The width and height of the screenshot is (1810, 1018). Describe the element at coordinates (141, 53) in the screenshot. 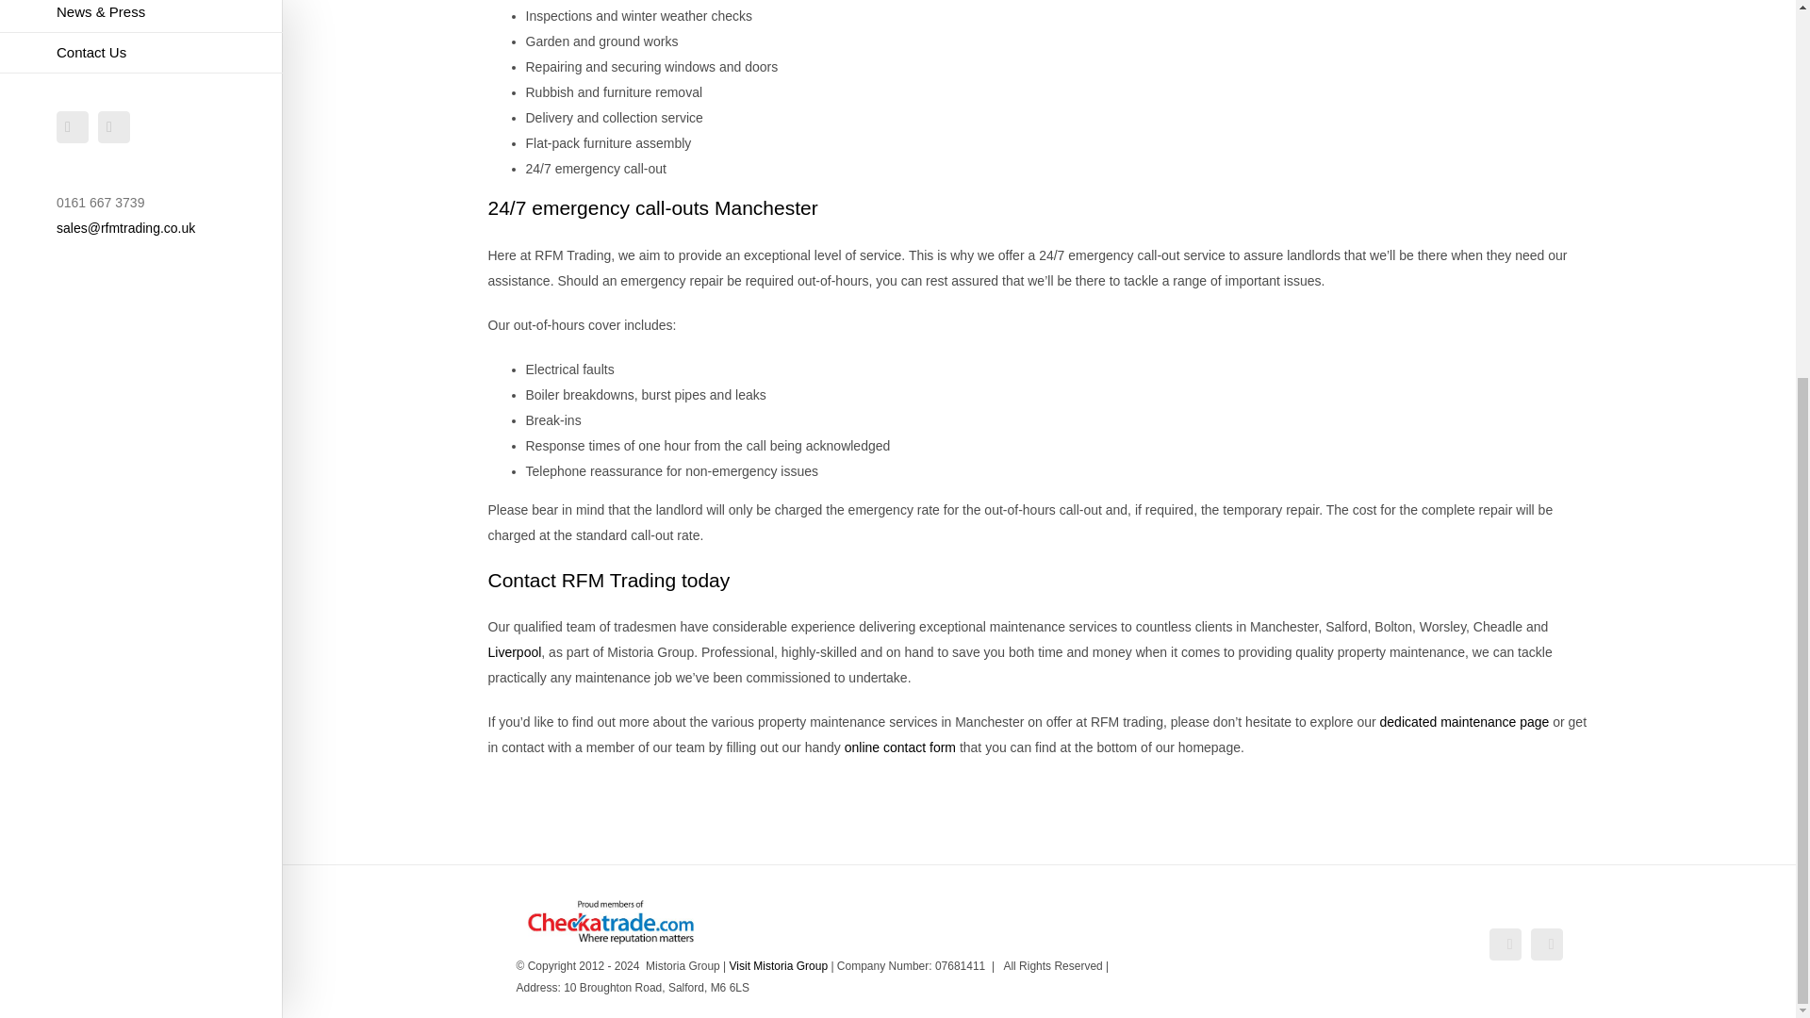

I see `Contact Us` at that location.